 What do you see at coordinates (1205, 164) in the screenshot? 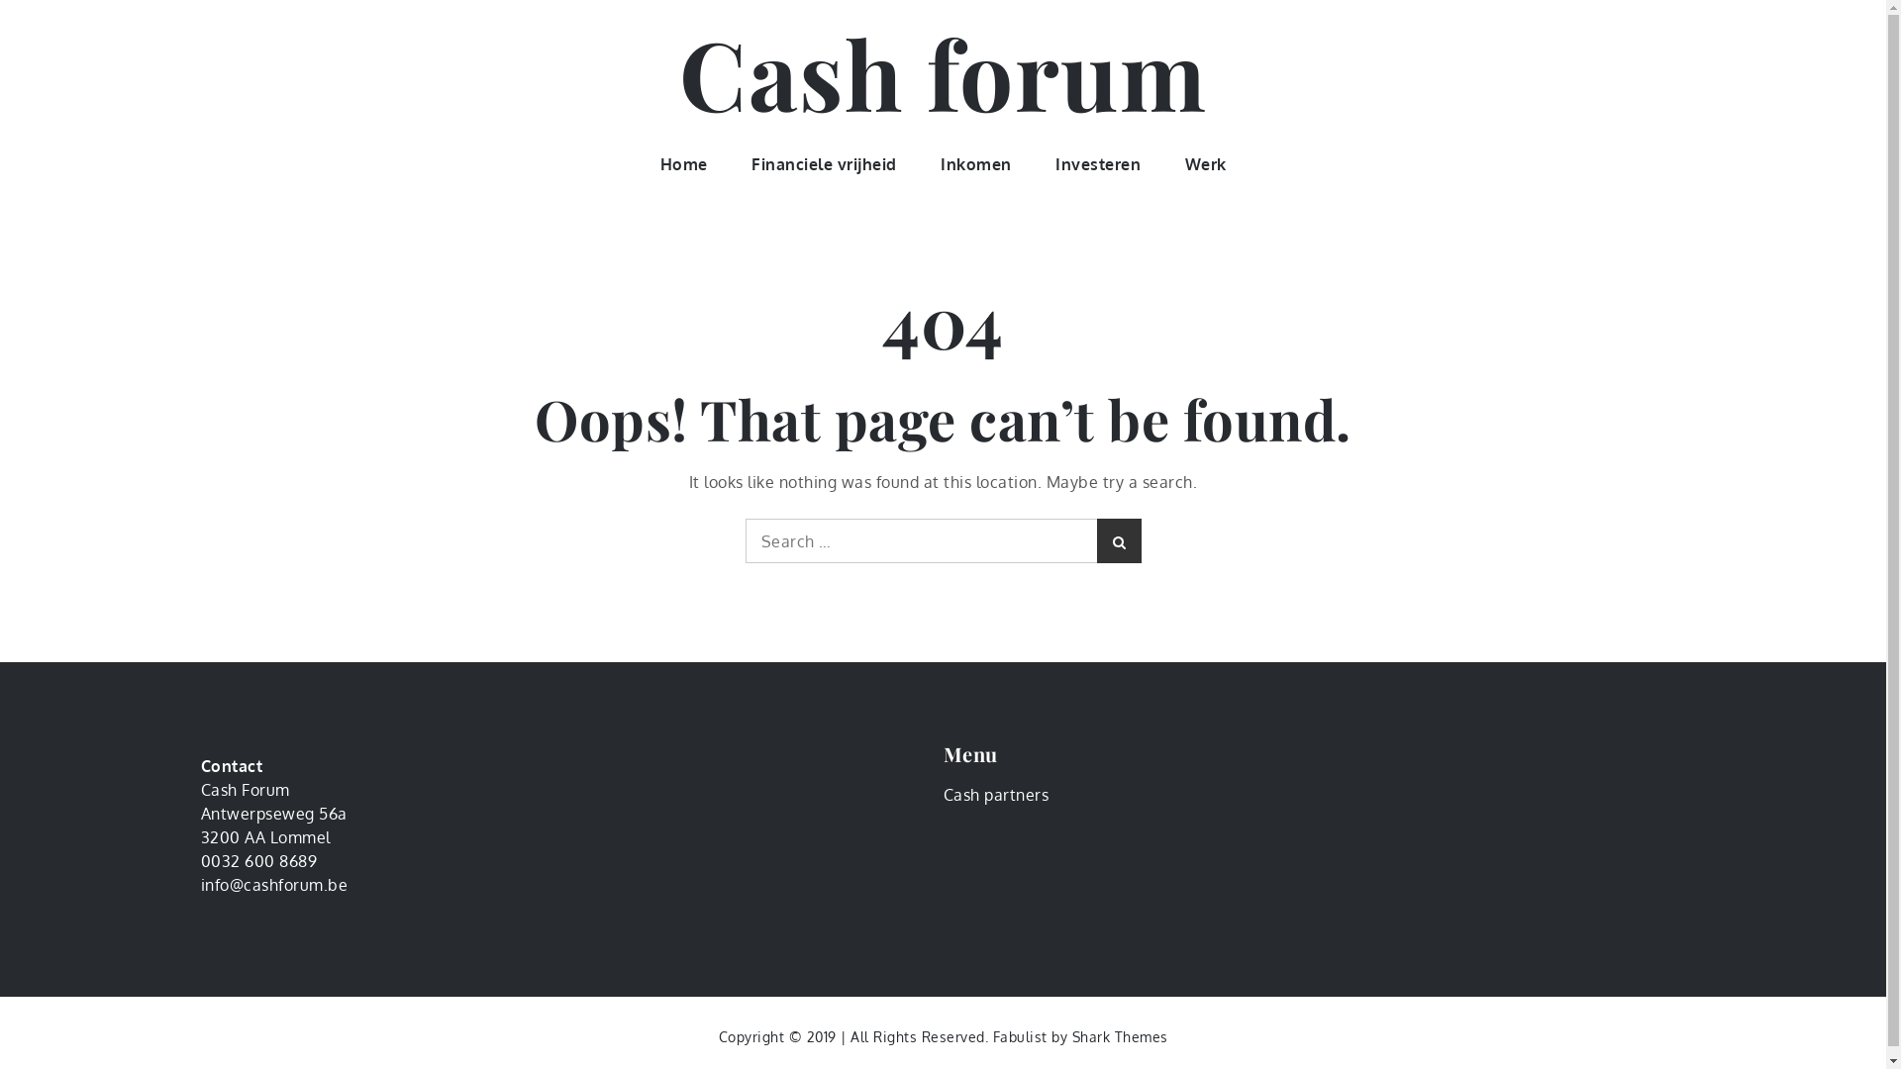
I see `Werk` at bounding box center [1205, 164].